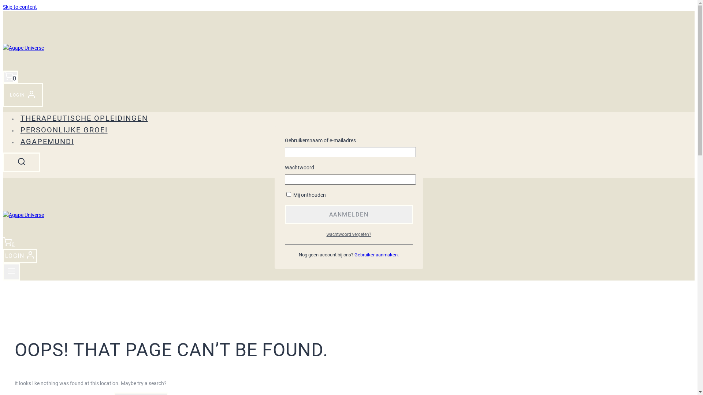 The width and height of the screenshot is (703, 395). Describe the element at coordinates (47, 142) in the screenshot. I see `AGAPEMUNDI` at that location.